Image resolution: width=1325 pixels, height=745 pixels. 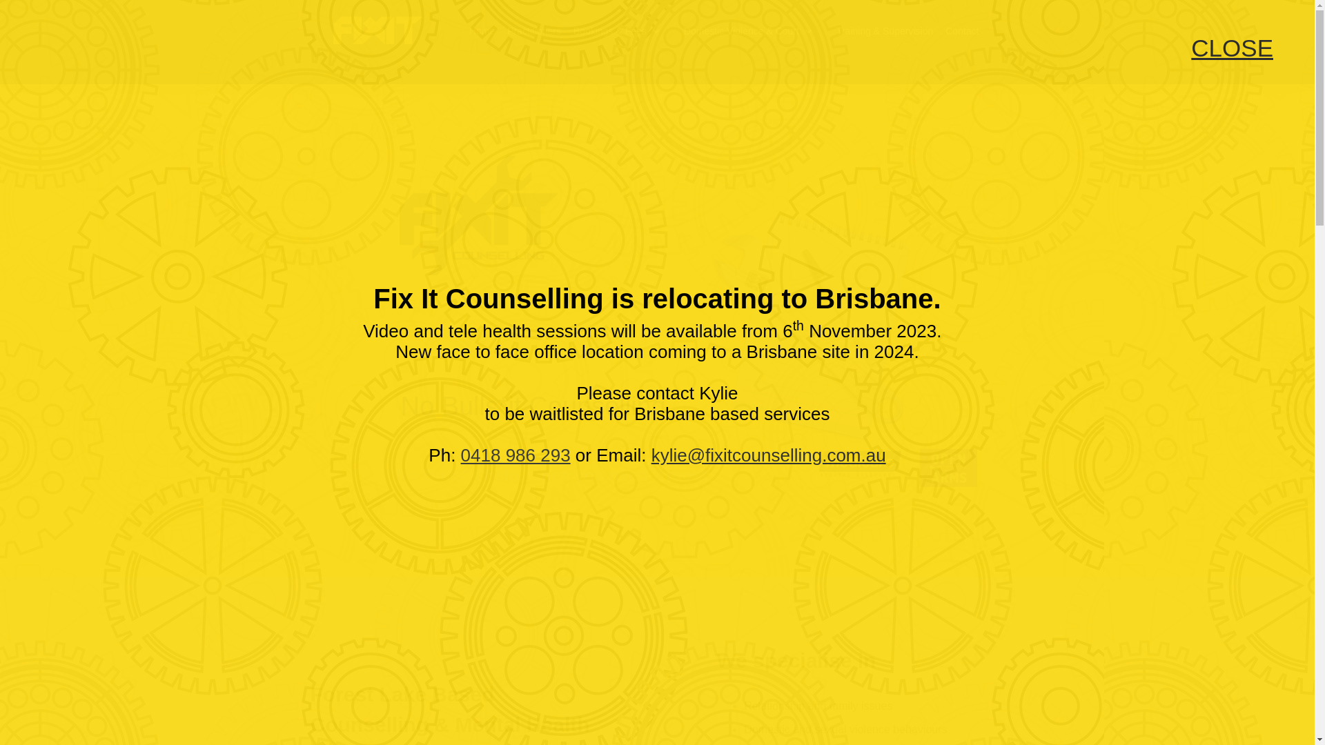 I want to click on Practitioners, so click(x=534, y=32).